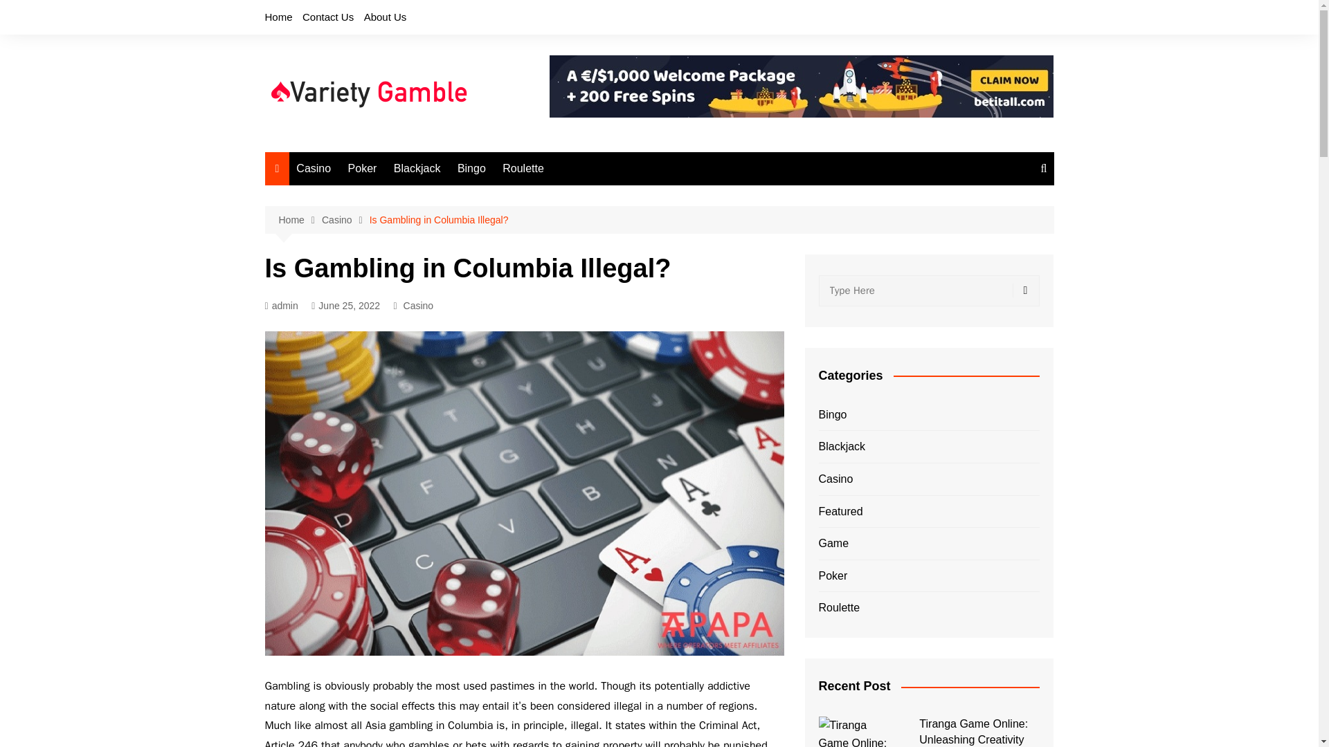 The image size is (1329, 747). What do you see at coordinates (345, 306) in the screenshot?
I see `June 25, 2022` at bounding box center [345, 306].